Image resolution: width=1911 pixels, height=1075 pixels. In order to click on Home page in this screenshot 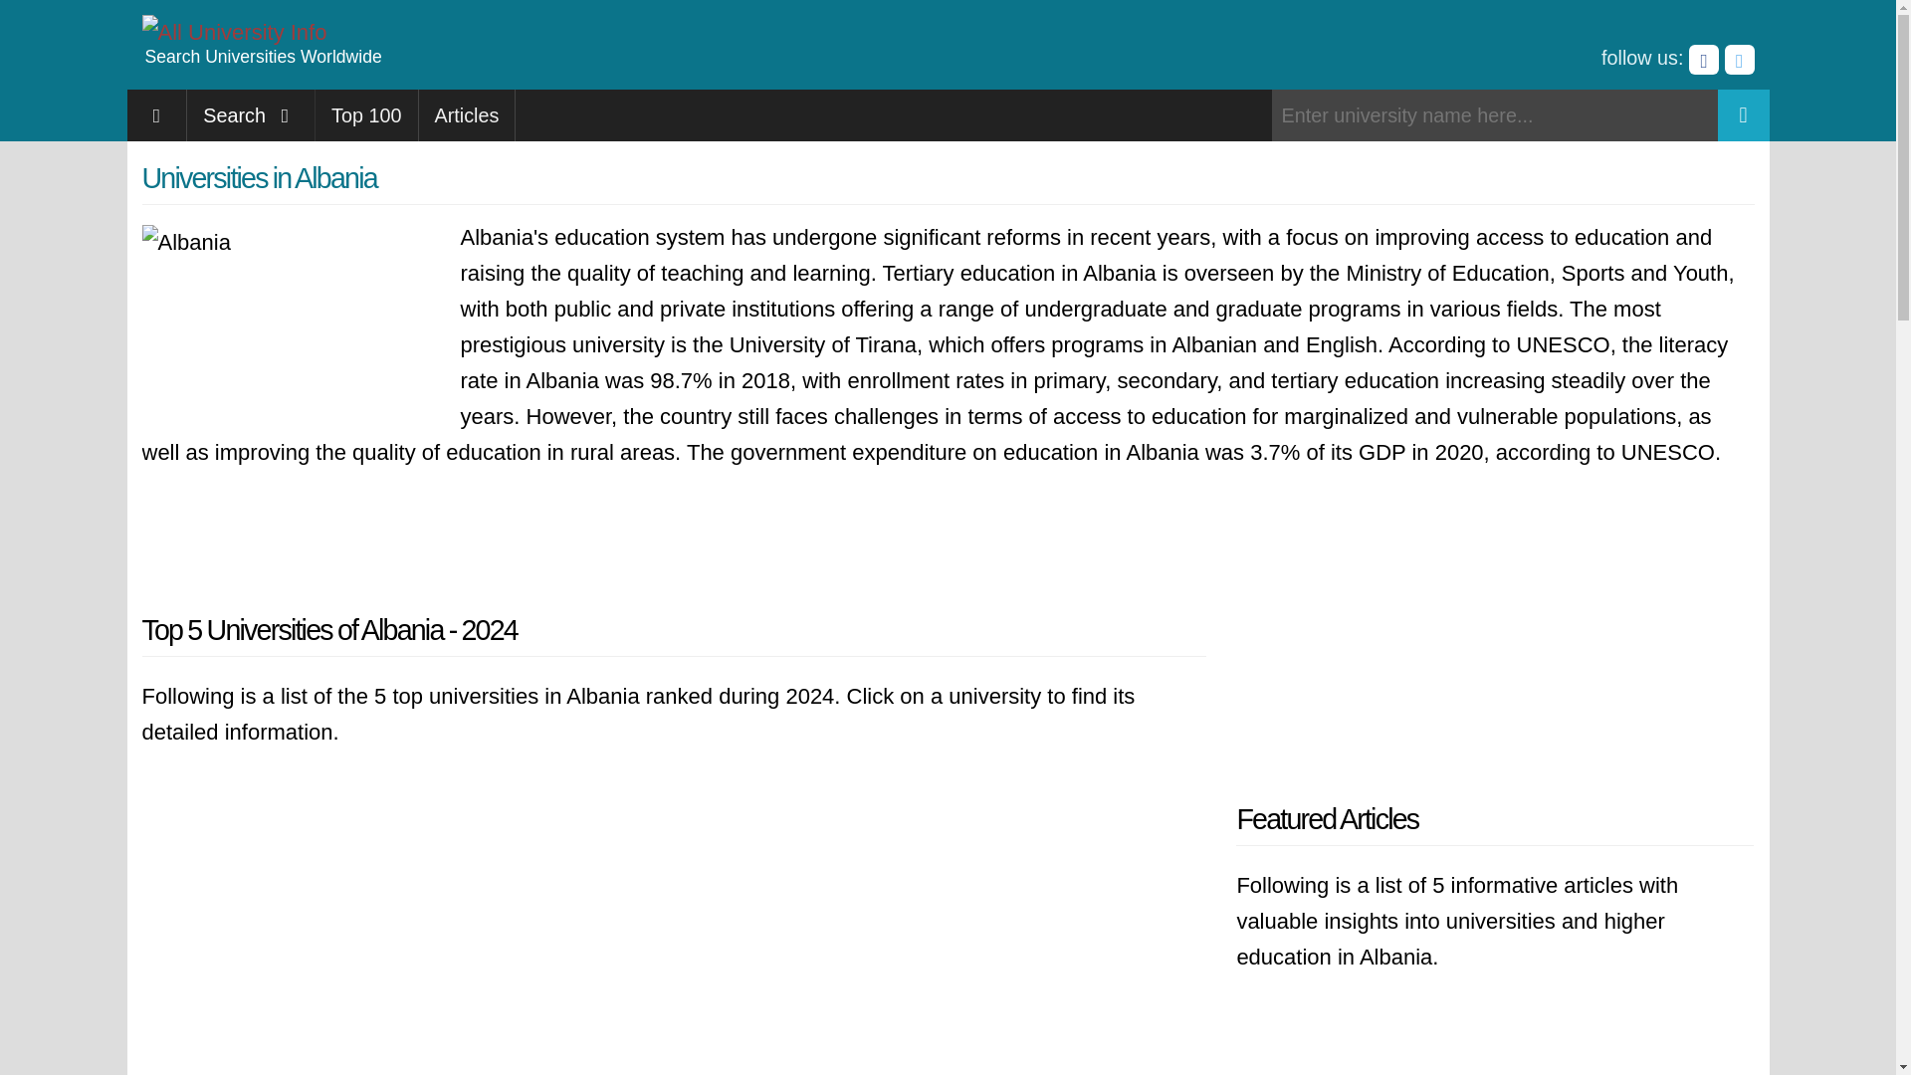, I will do `click(157, 114)`.